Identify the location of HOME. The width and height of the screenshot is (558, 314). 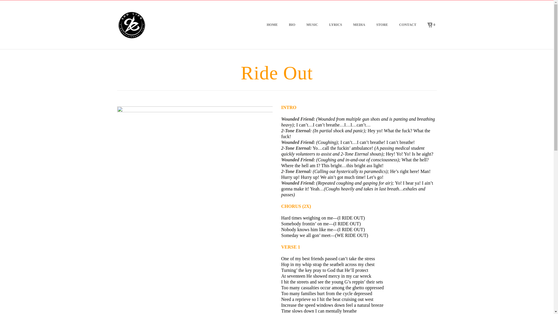
(272, 25).